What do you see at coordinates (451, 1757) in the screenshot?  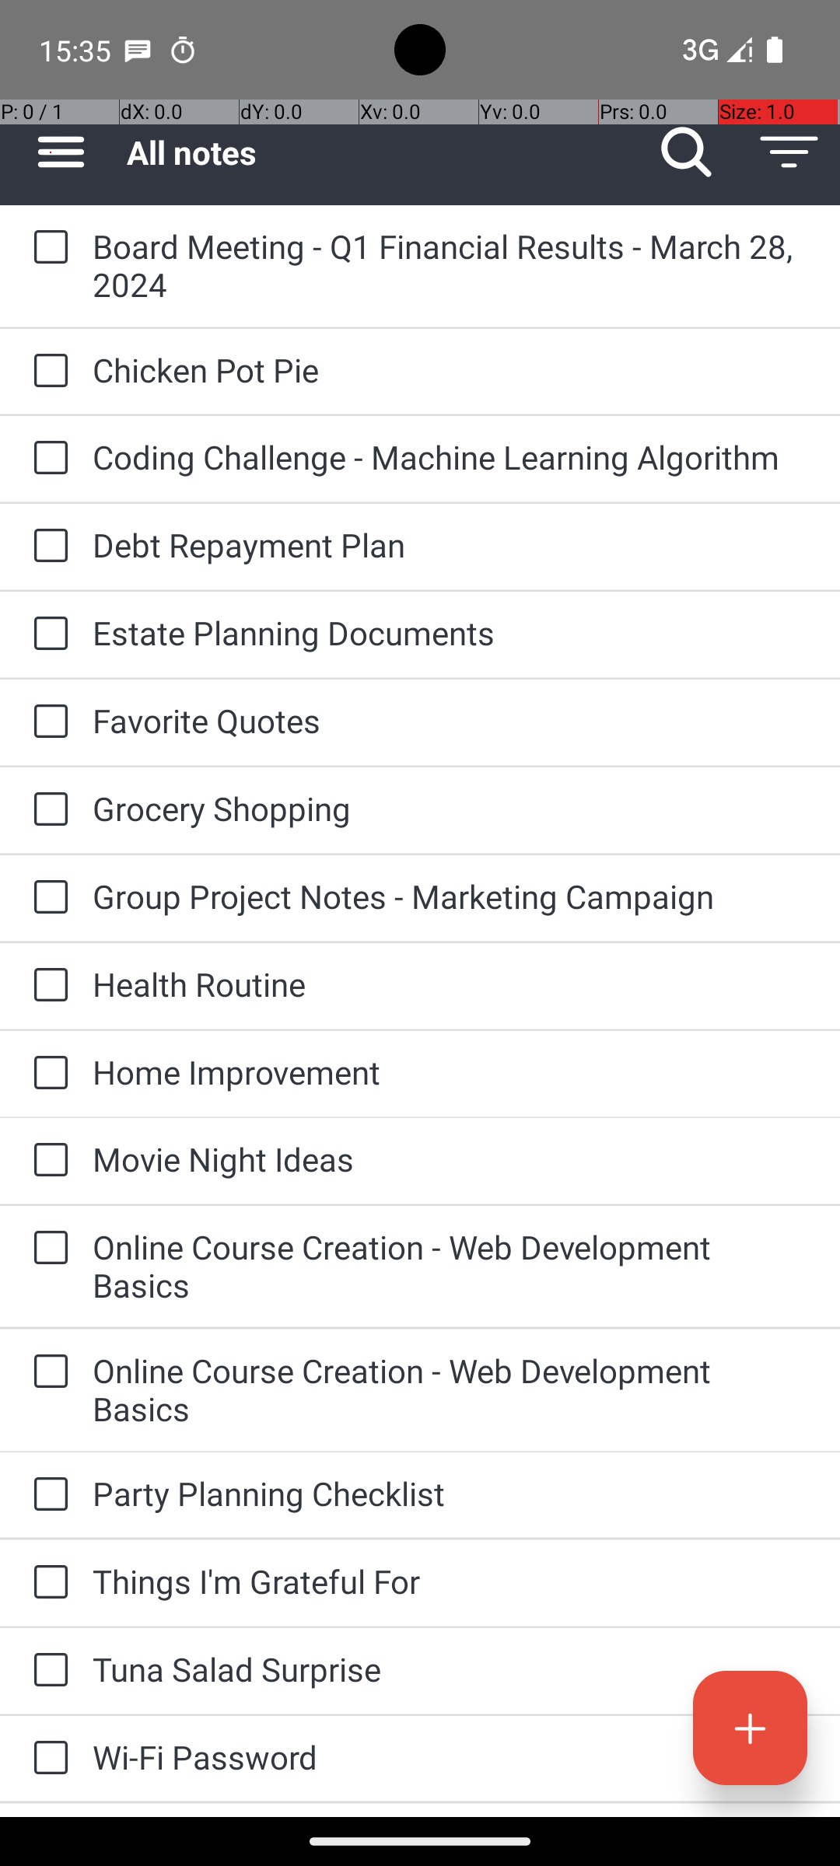 I see `Wi-Fi Password` at bounding box center [451, 1757].